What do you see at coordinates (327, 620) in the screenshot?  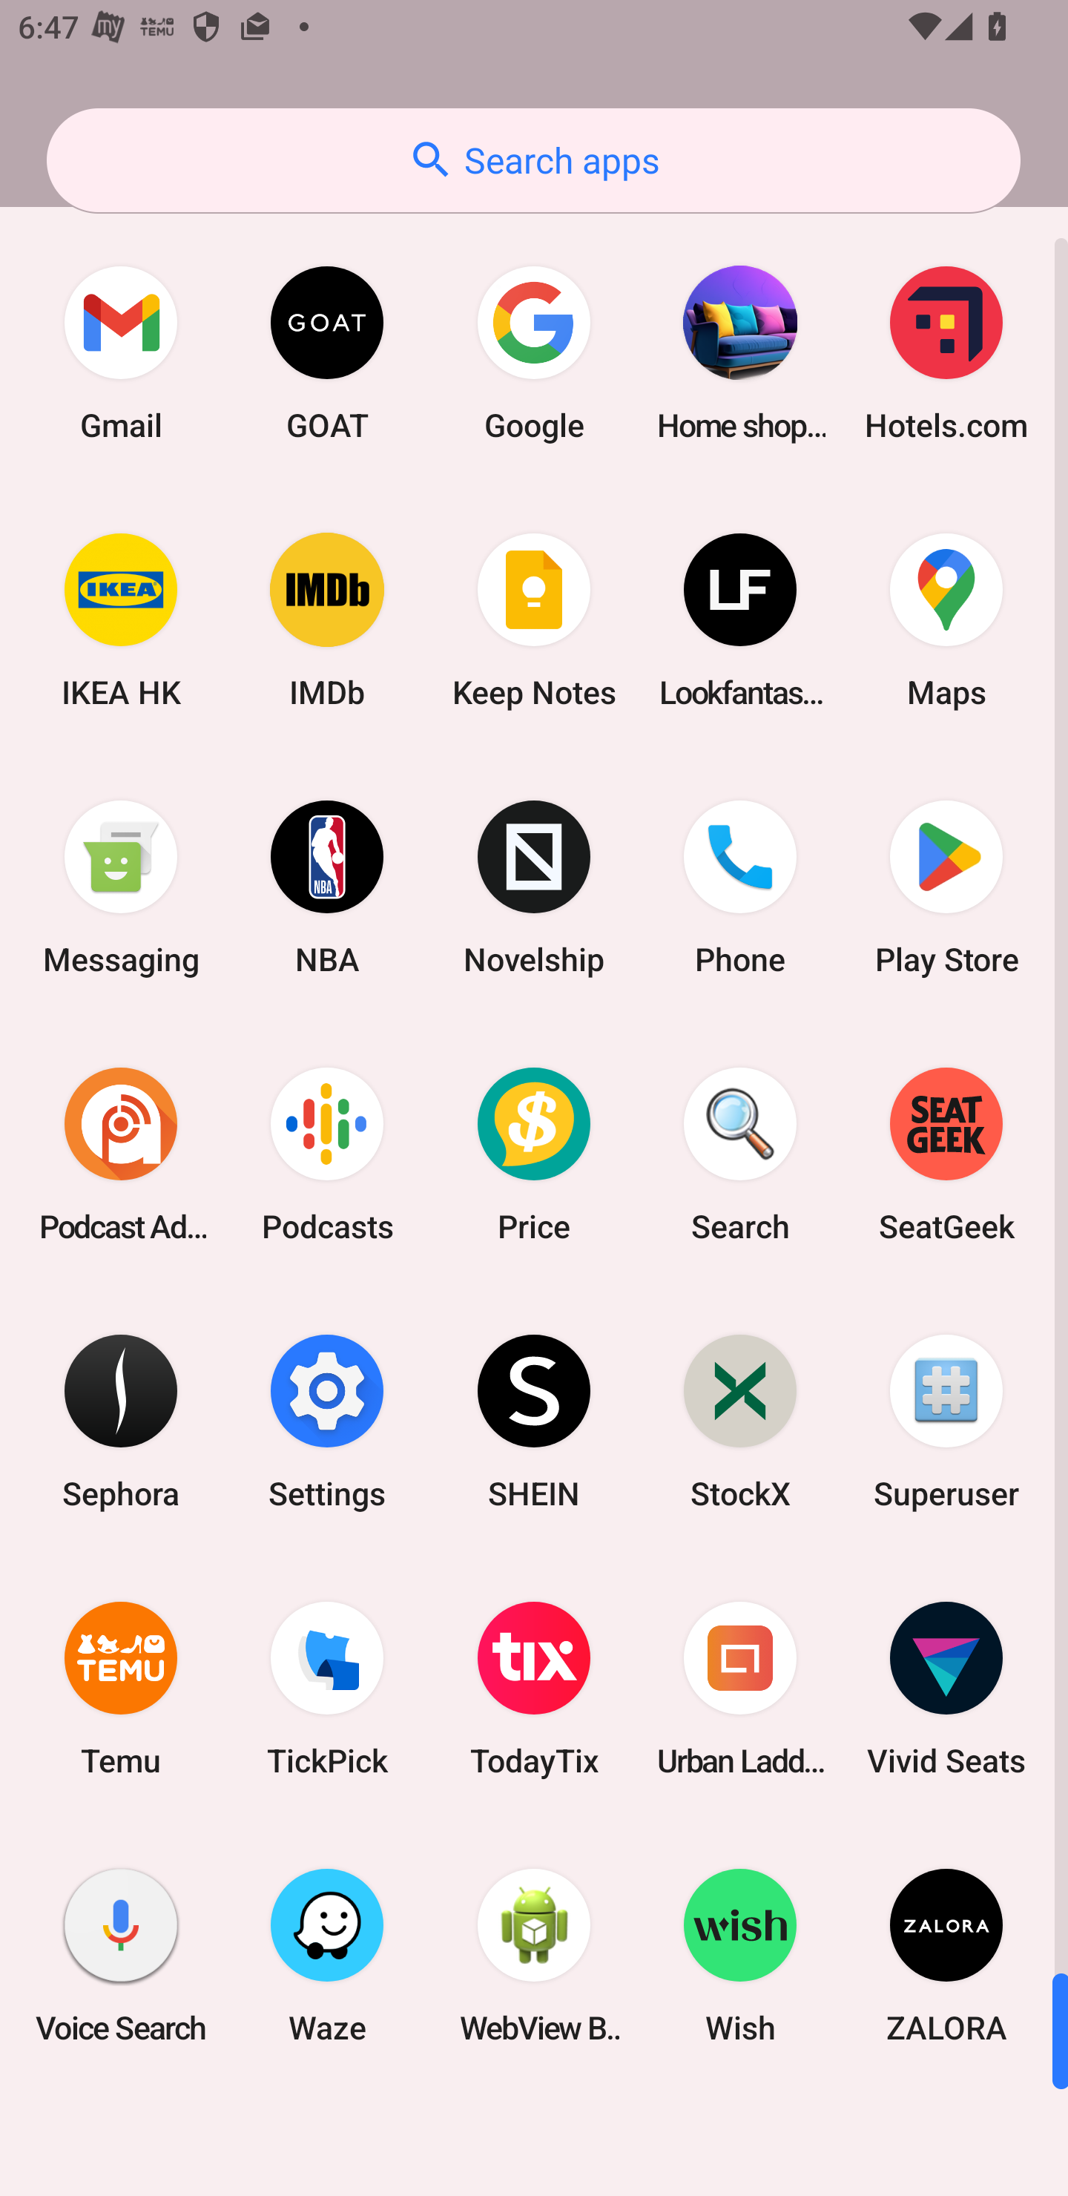 I see `IMDb` at bounding box center [327, 620].